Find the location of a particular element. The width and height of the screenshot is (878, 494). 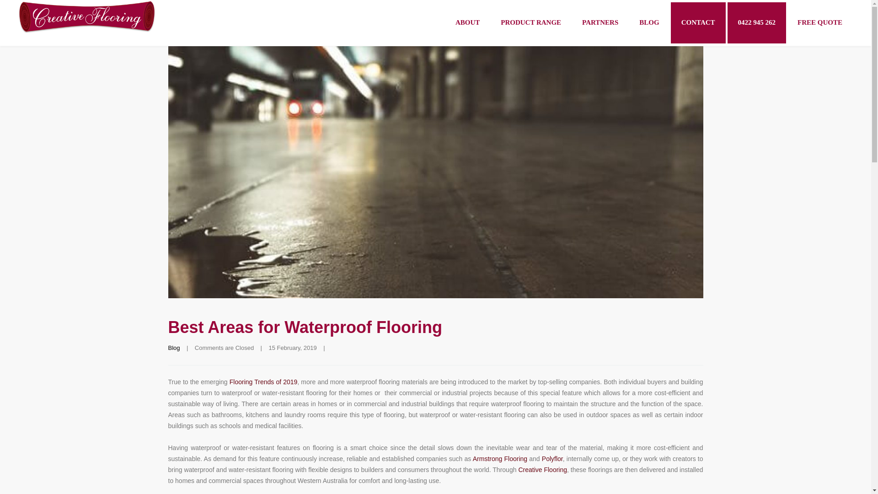

BLOG is located at coordinates (648, 23).